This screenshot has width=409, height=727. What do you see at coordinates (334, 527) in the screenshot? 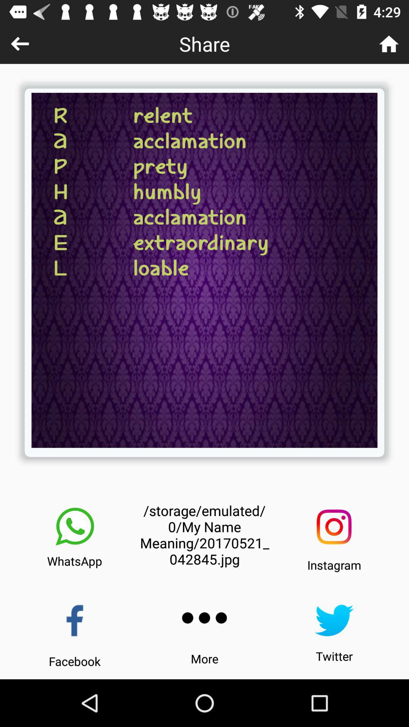
I see `instagram` at bounding box center [334, 527].